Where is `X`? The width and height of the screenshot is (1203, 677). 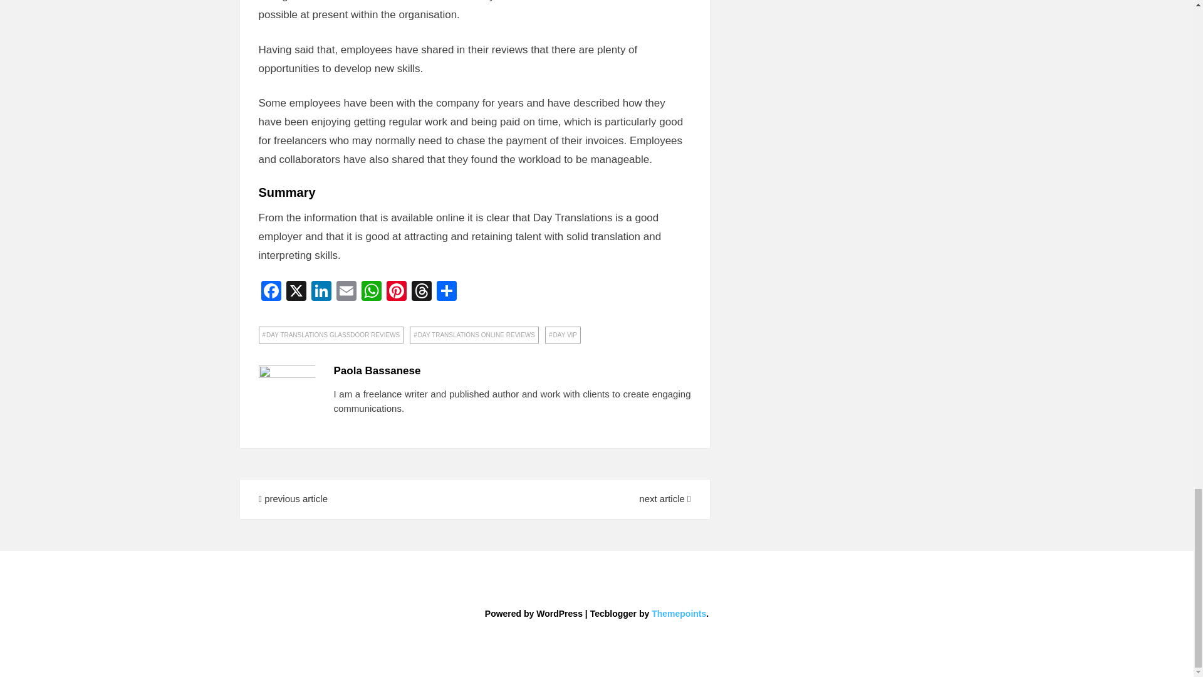 X is located at coordinates (295, 292).